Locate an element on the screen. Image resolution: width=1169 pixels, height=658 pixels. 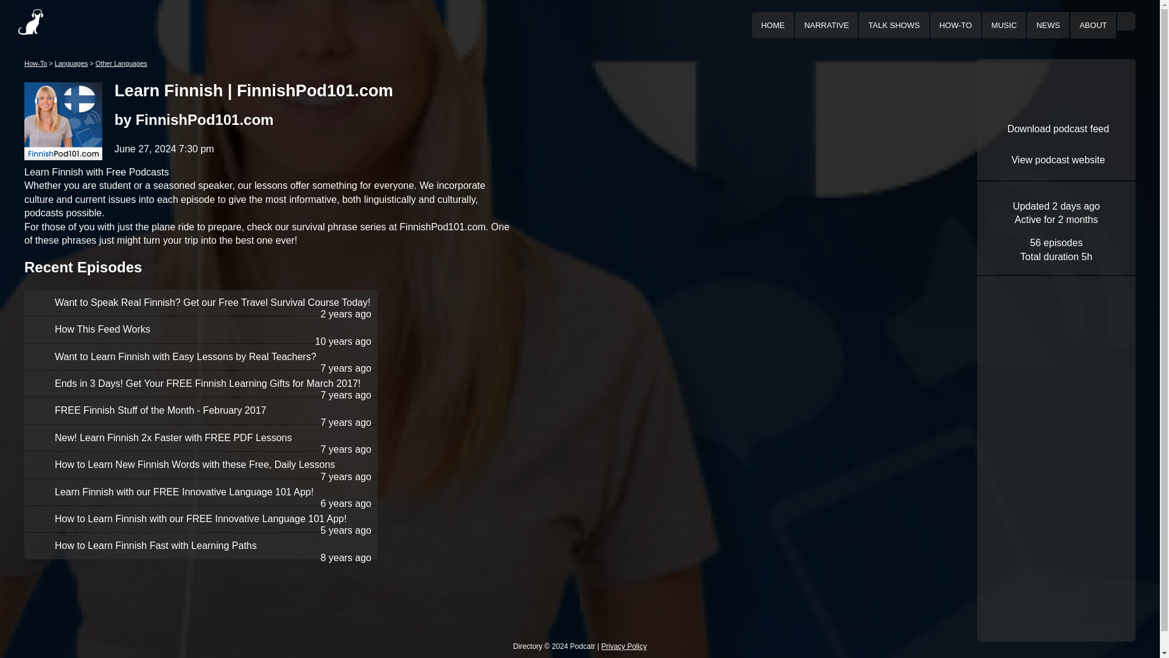
HOME is located at coordinates (772, 24).